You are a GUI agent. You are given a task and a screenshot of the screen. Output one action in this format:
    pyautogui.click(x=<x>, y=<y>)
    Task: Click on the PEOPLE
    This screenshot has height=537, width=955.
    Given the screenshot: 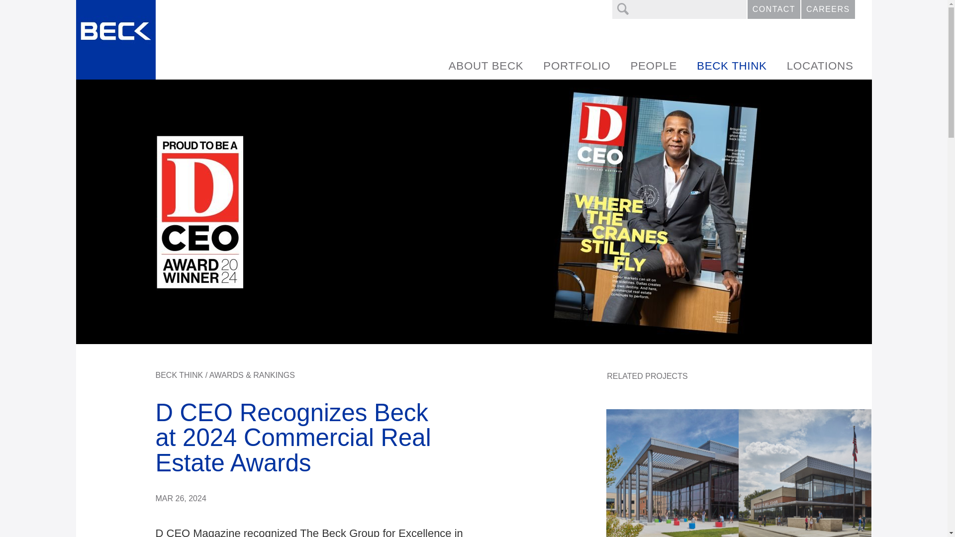 What is the action you would take?
    pyautogui.click(x=653, y=66)
    